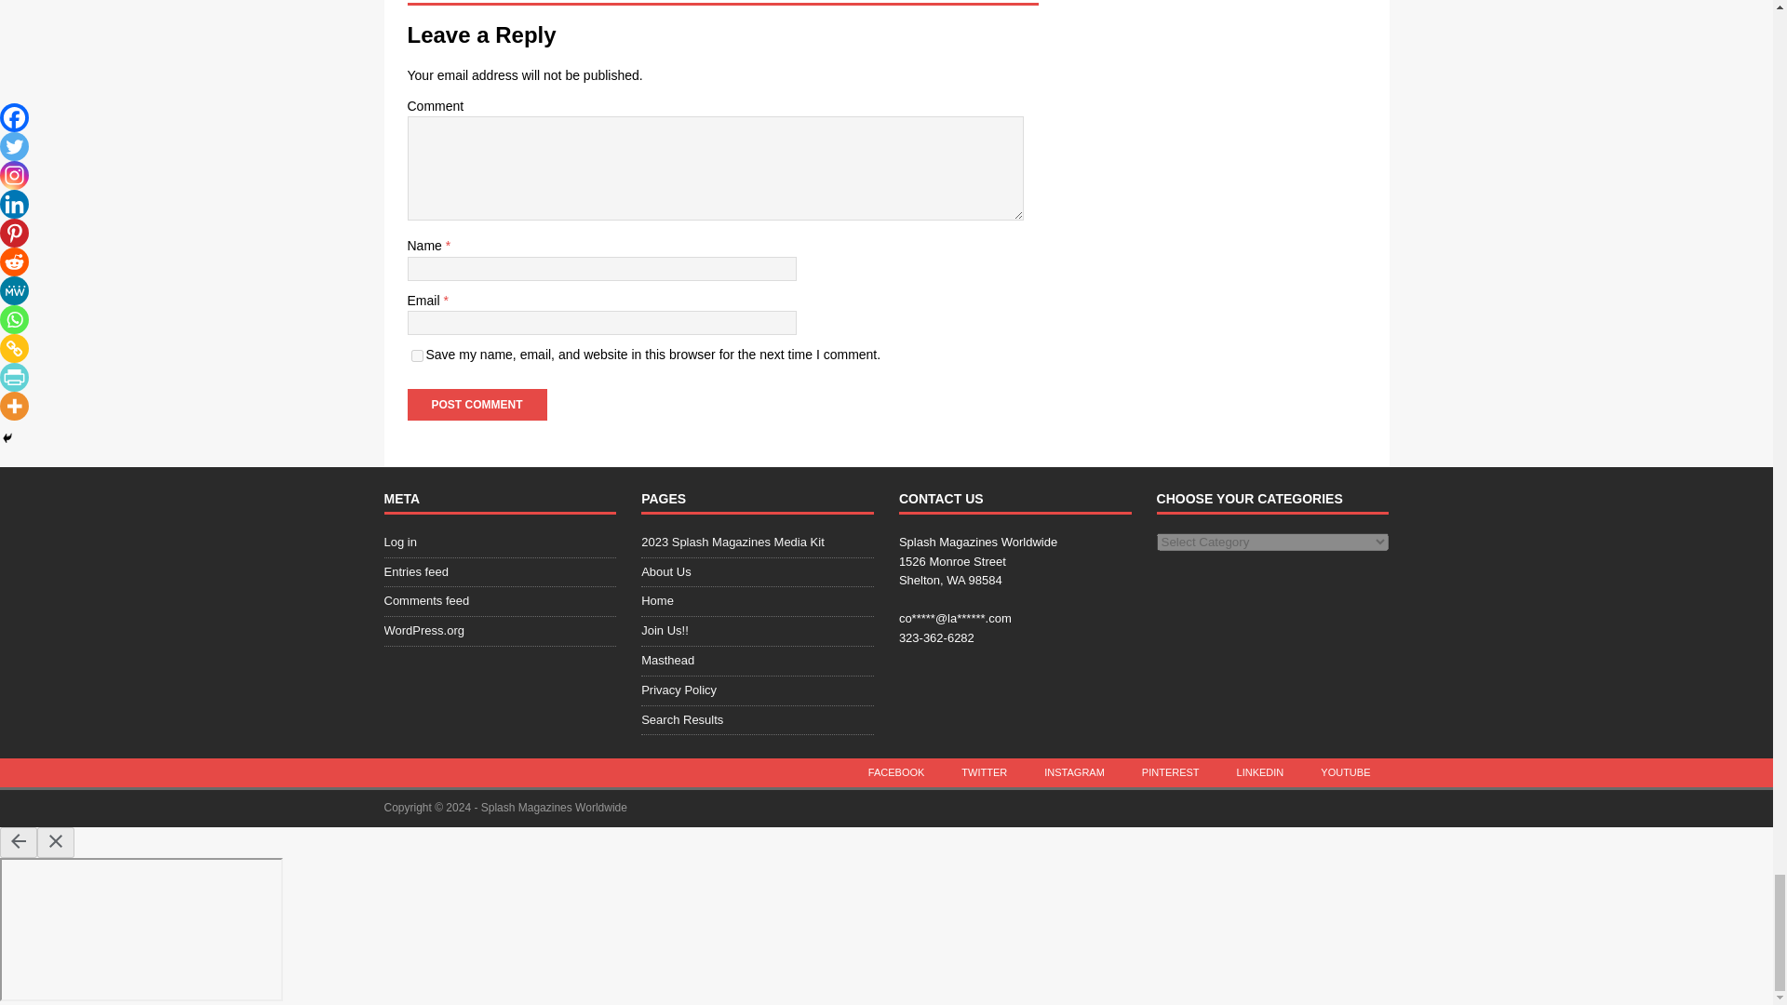 This screenshot has width=1787, height=1005. Describe the element at coordinates (477, 404) in the screenshot. I see `Post Comment` at that location.